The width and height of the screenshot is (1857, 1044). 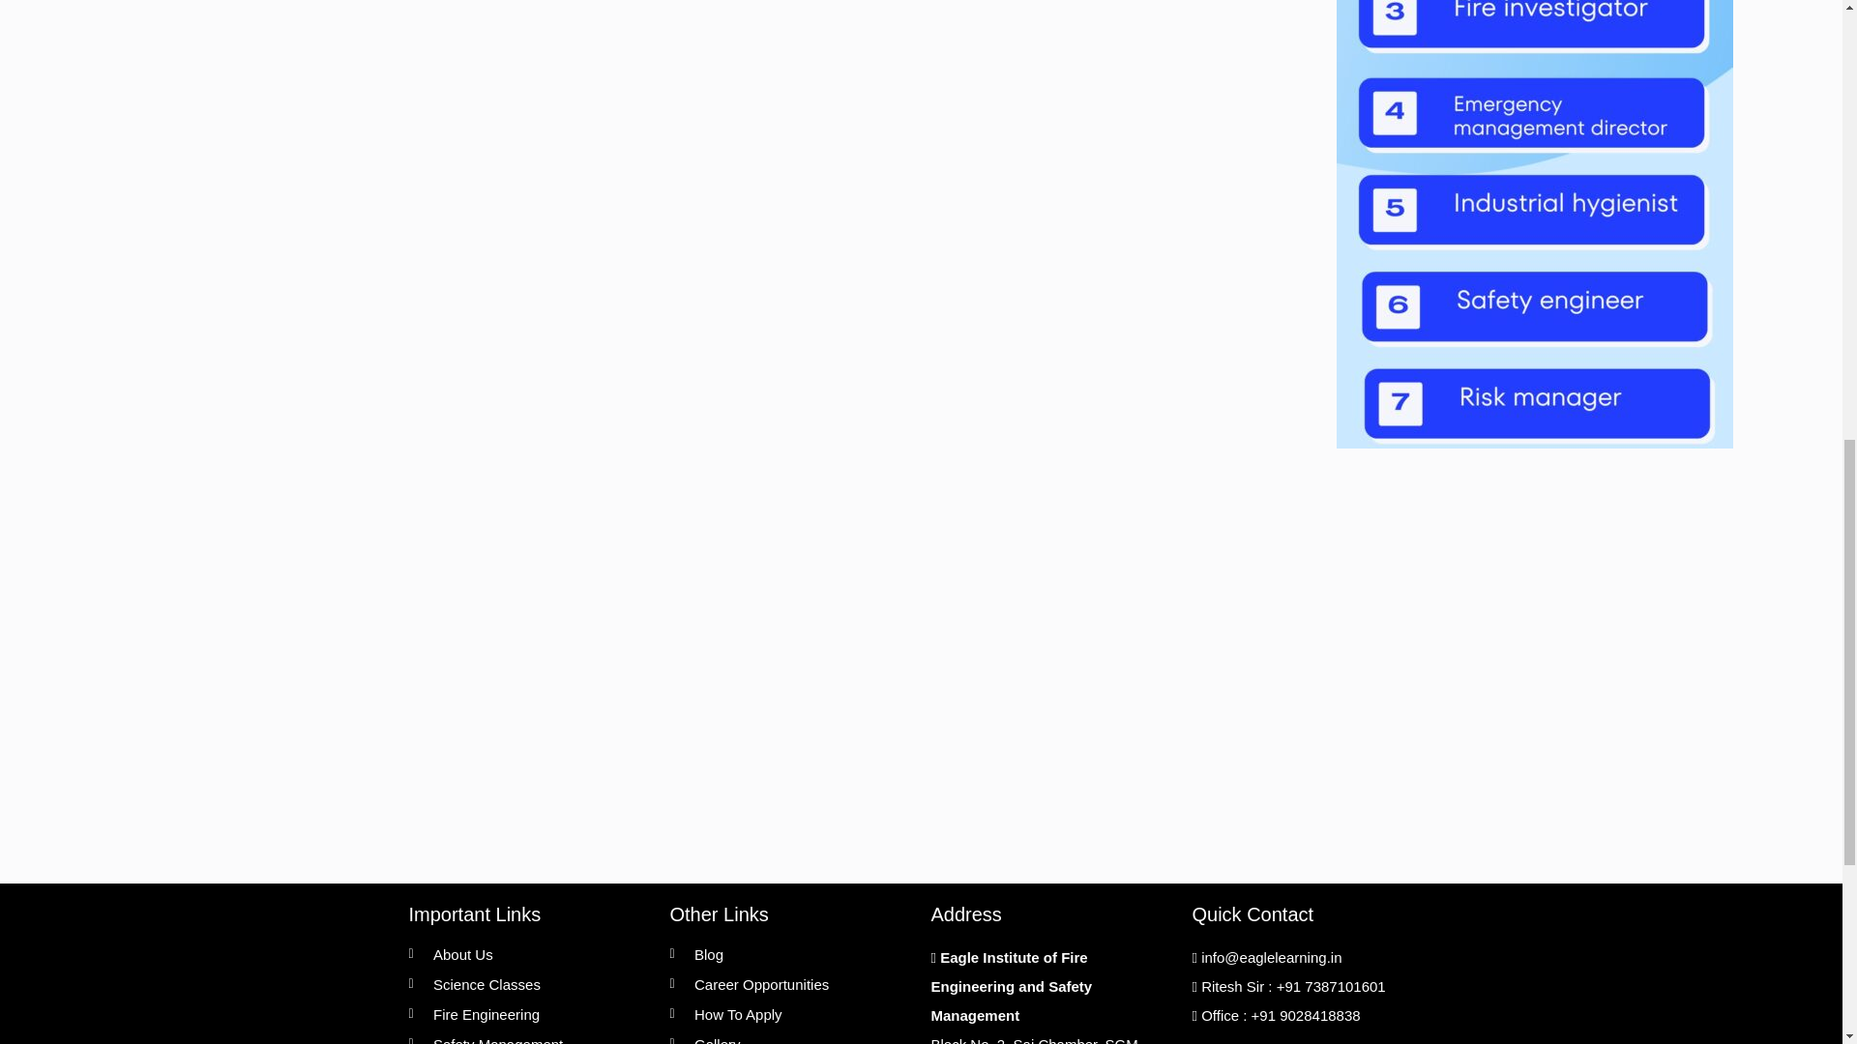 I want to click on Gallery, so click(x=789, y=1038).